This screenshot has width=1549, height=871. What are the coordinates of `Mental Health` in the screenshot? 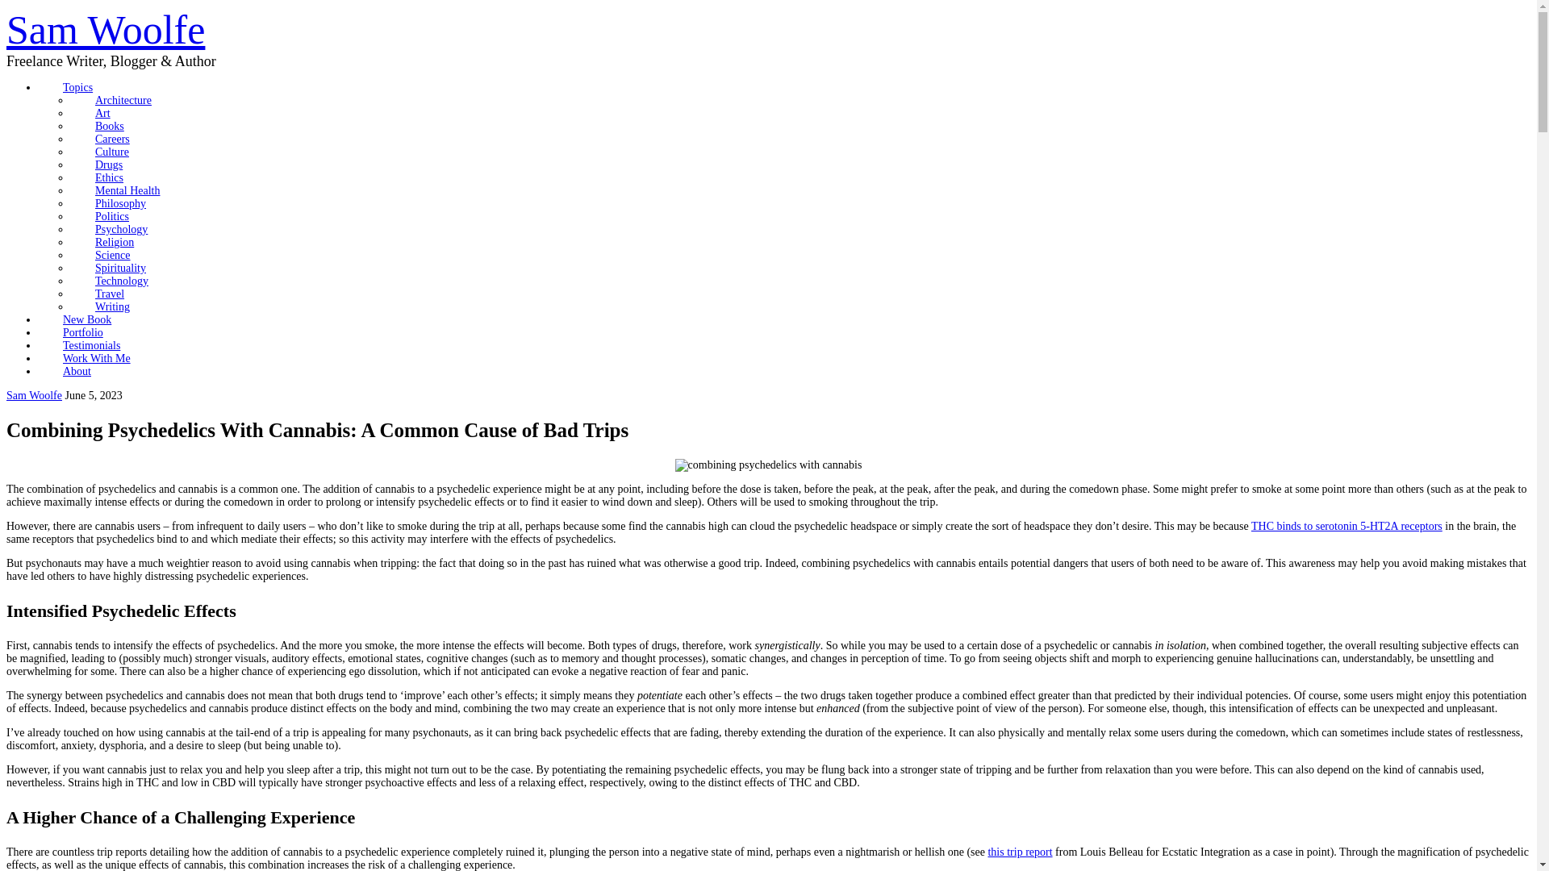 It's located at (127, 190).